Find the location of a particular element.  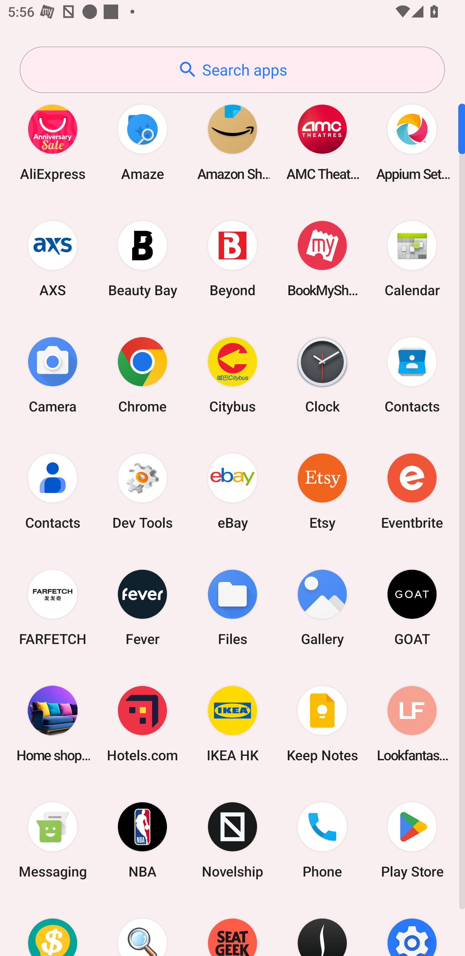

AliExpress is located at coordinates (53, 142).